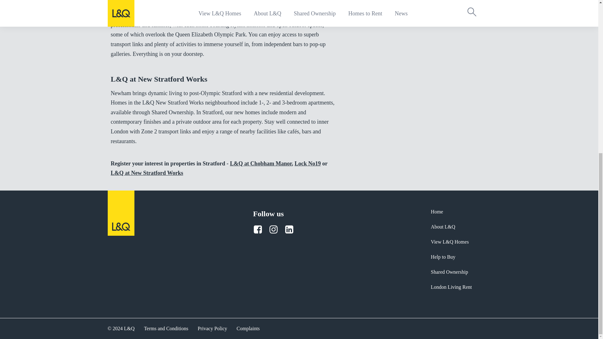  What do you see at coordinates (452, 285) in the screenshot?
I see `London Living Rent` at bounding box center [452, 285].